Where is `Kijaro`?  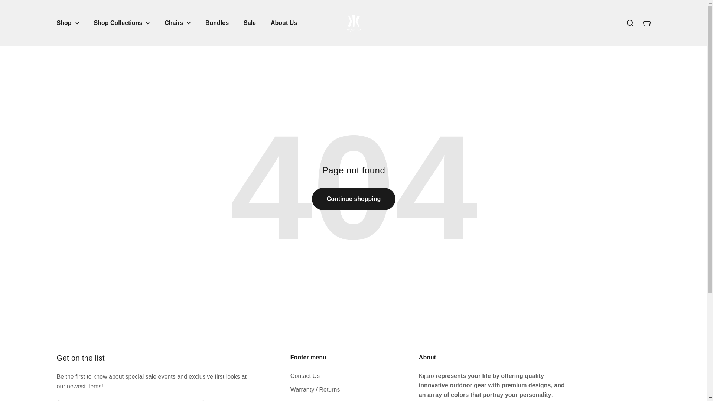
Kijaro is located at coordinates (354, 22).